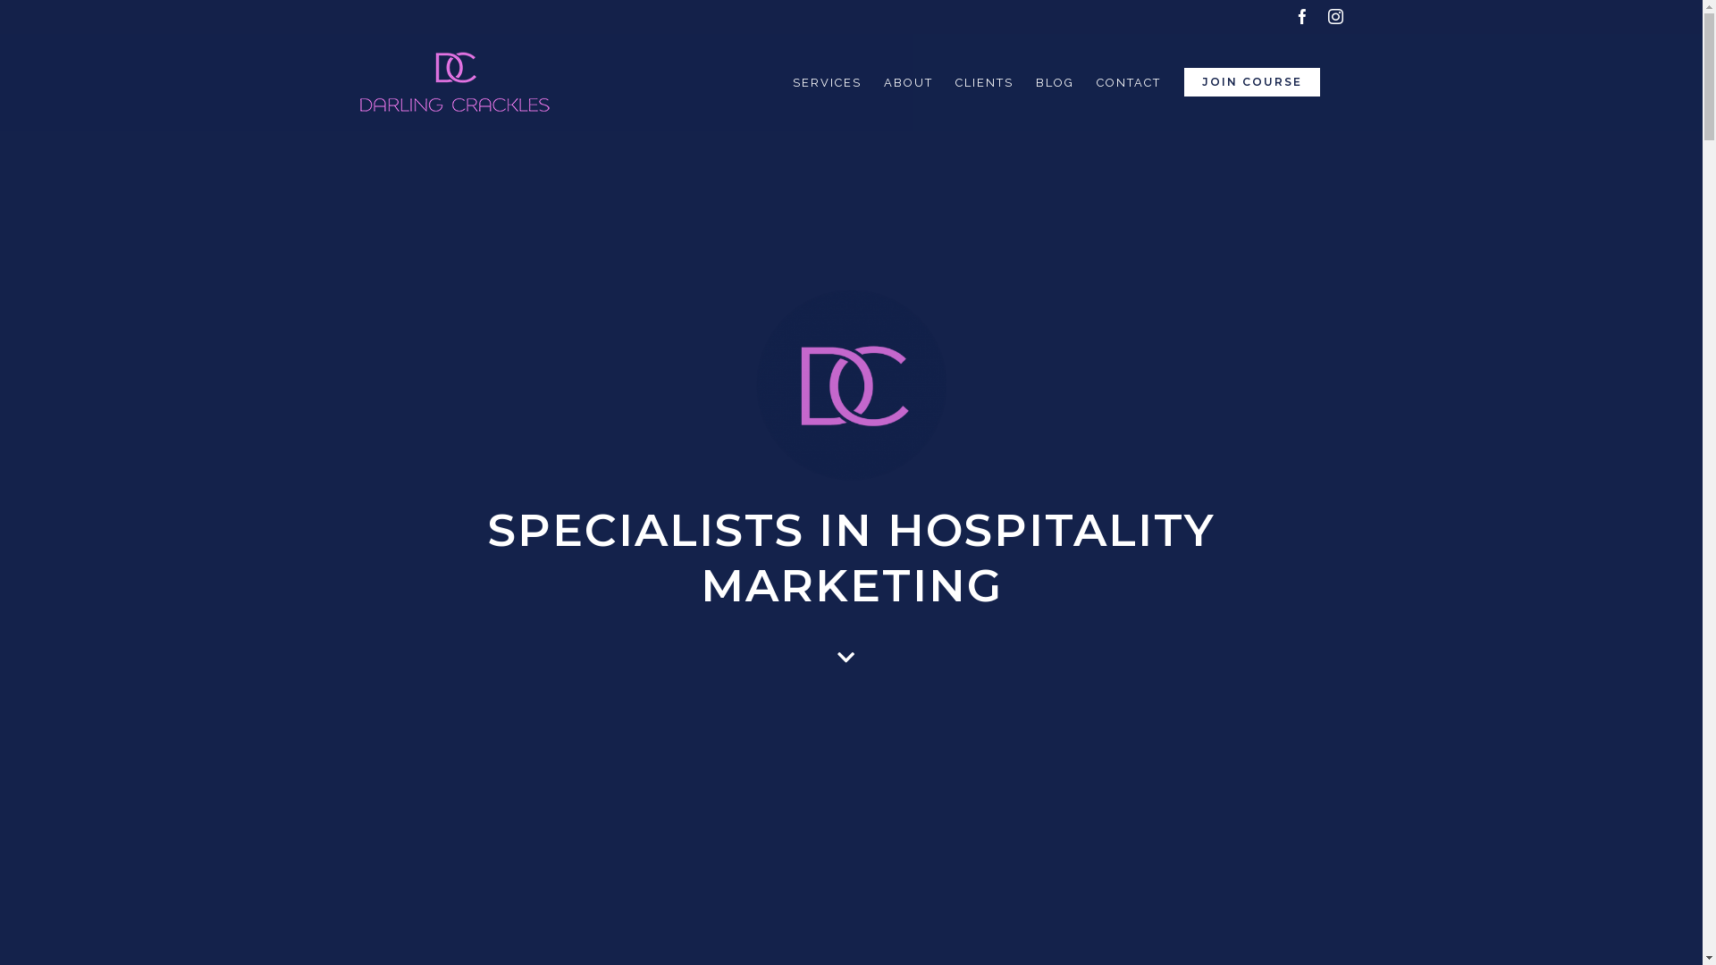 This screenshot has width=1716, height=965. What do you see at coordinates (1335, 16) in the screenshot?
I see `instagram` at bounding box center [1335, 16].